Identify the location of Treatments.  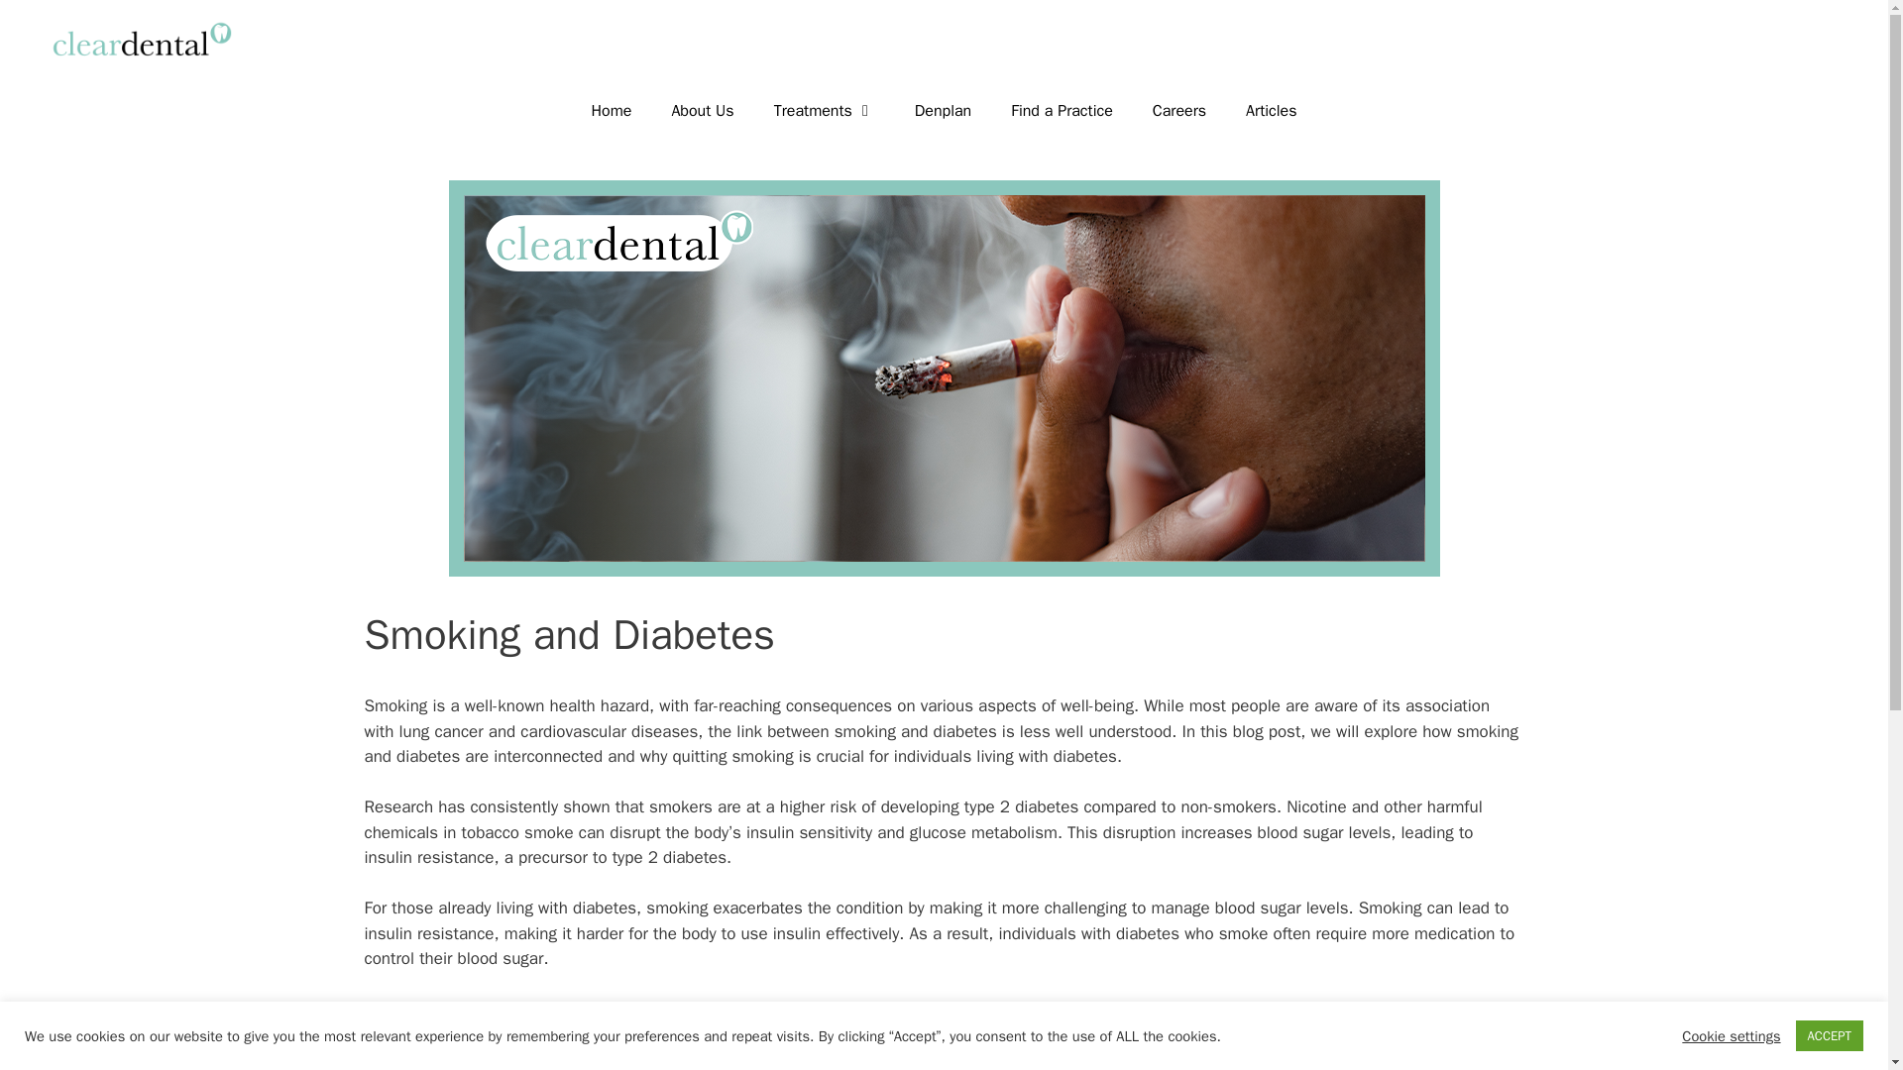
(824, 111).